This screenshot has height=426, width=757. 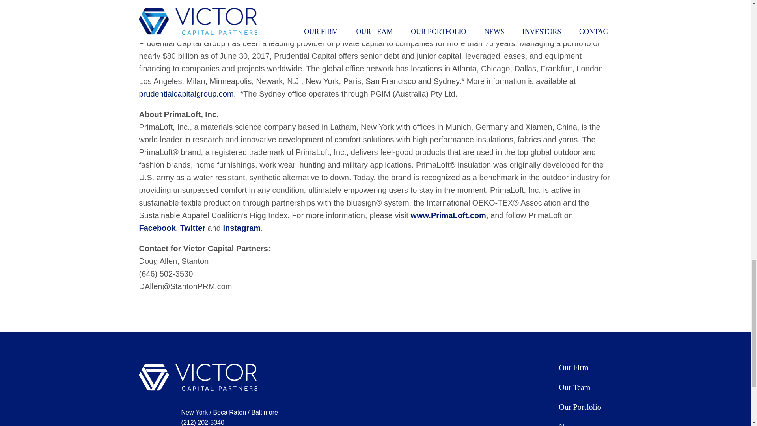 What do you see at coordinates (448, 215) in the screenshot?
I see `www.PrimaLoft.com` at bounding box center [448, 215].